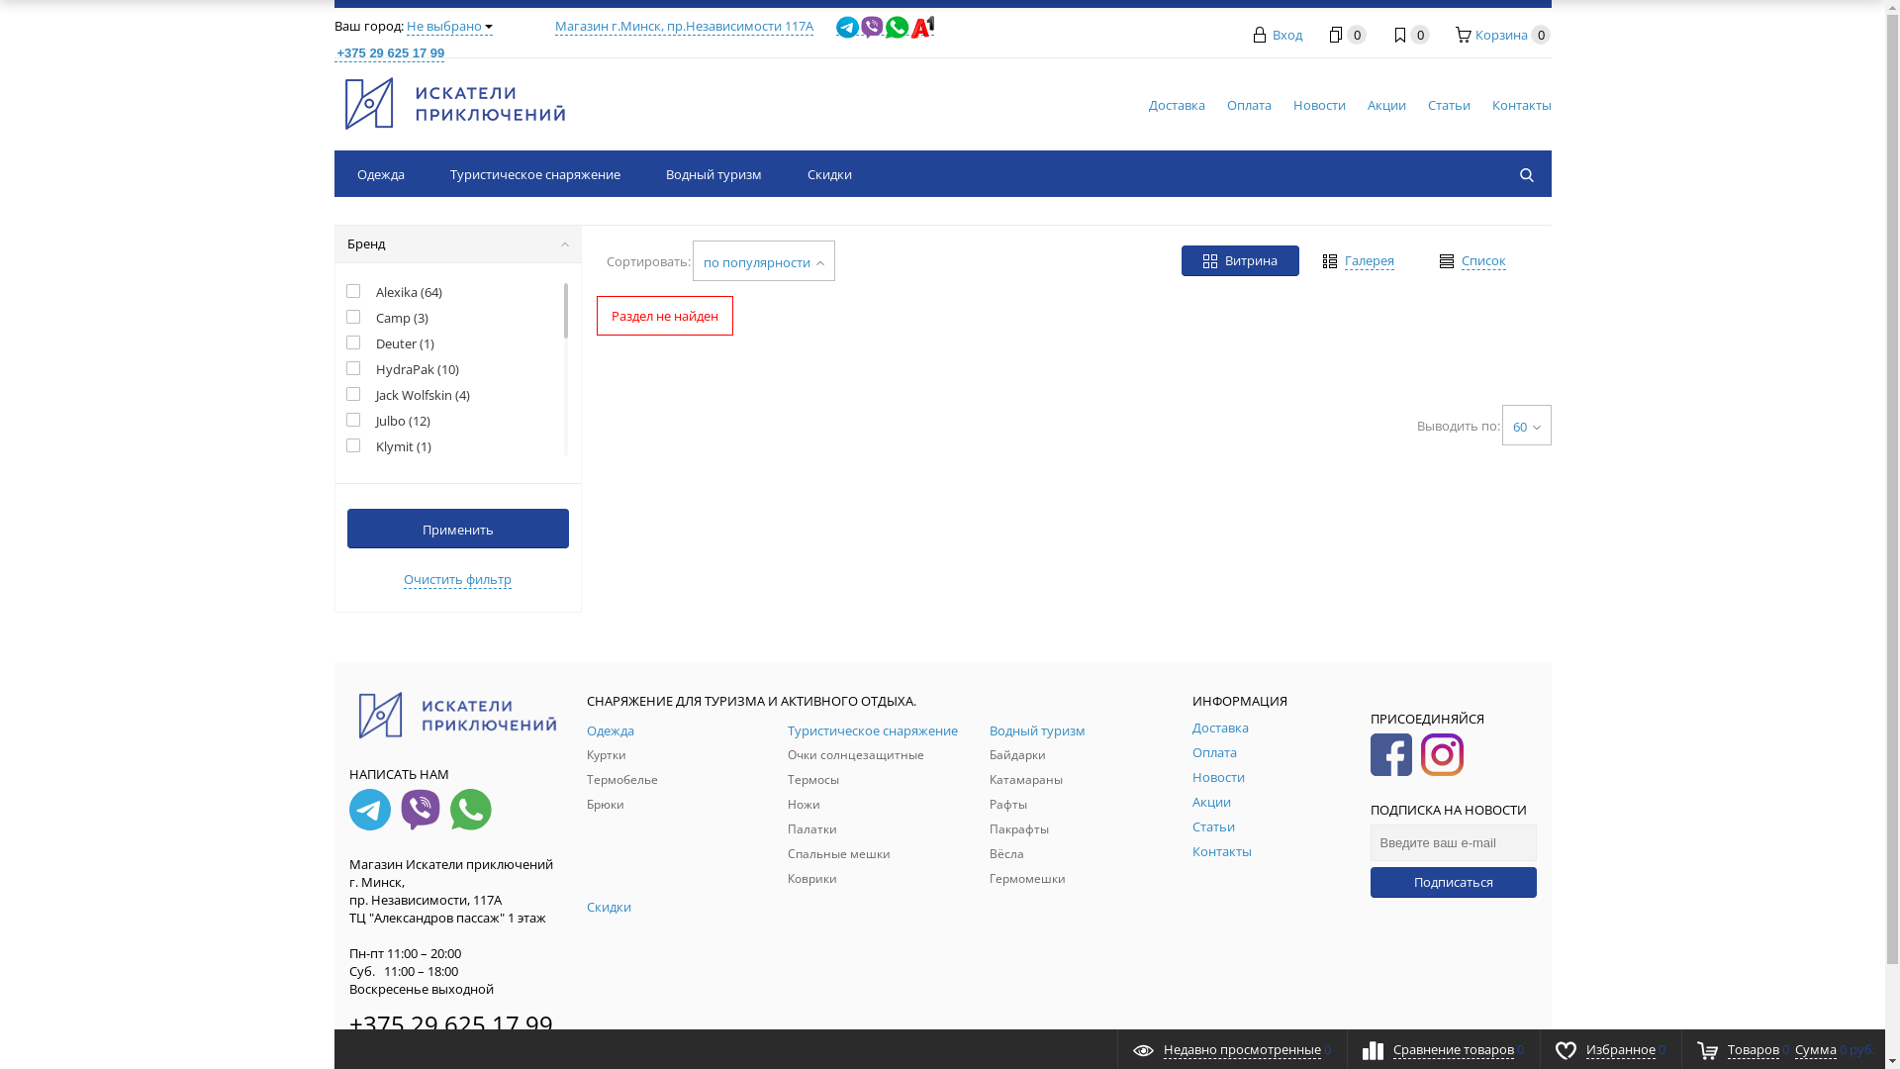 The height and width of the screenshot is (1069, 1900). I want to click on HydraPak (10), so click(403, 369).